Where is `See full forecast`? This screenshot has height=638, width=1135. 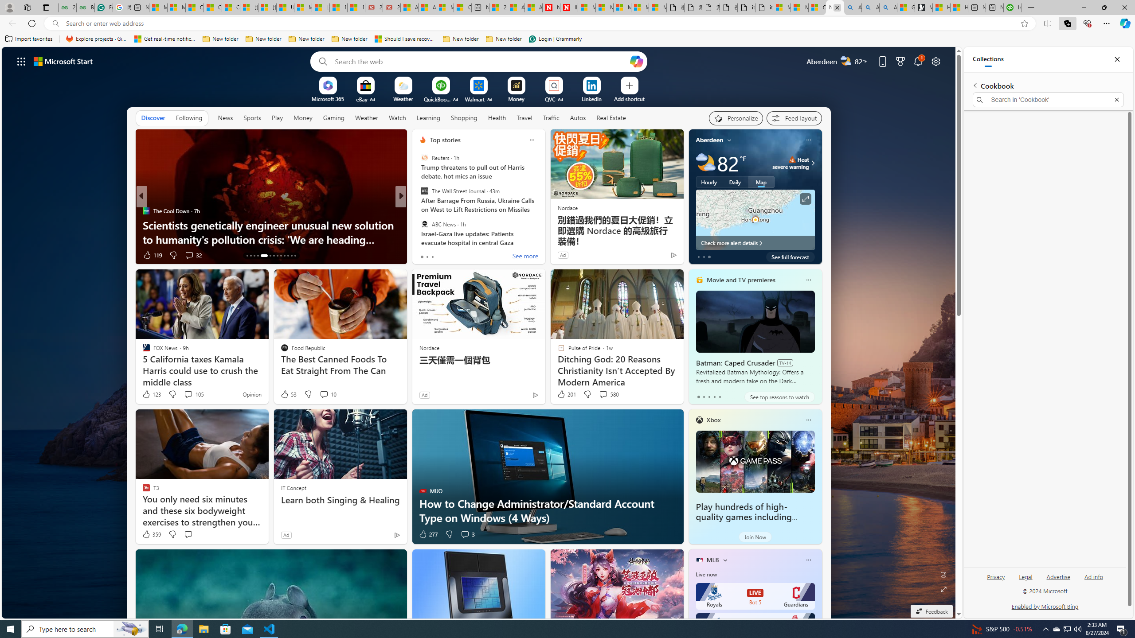 See full forecast is located at coordinates (791, 257).